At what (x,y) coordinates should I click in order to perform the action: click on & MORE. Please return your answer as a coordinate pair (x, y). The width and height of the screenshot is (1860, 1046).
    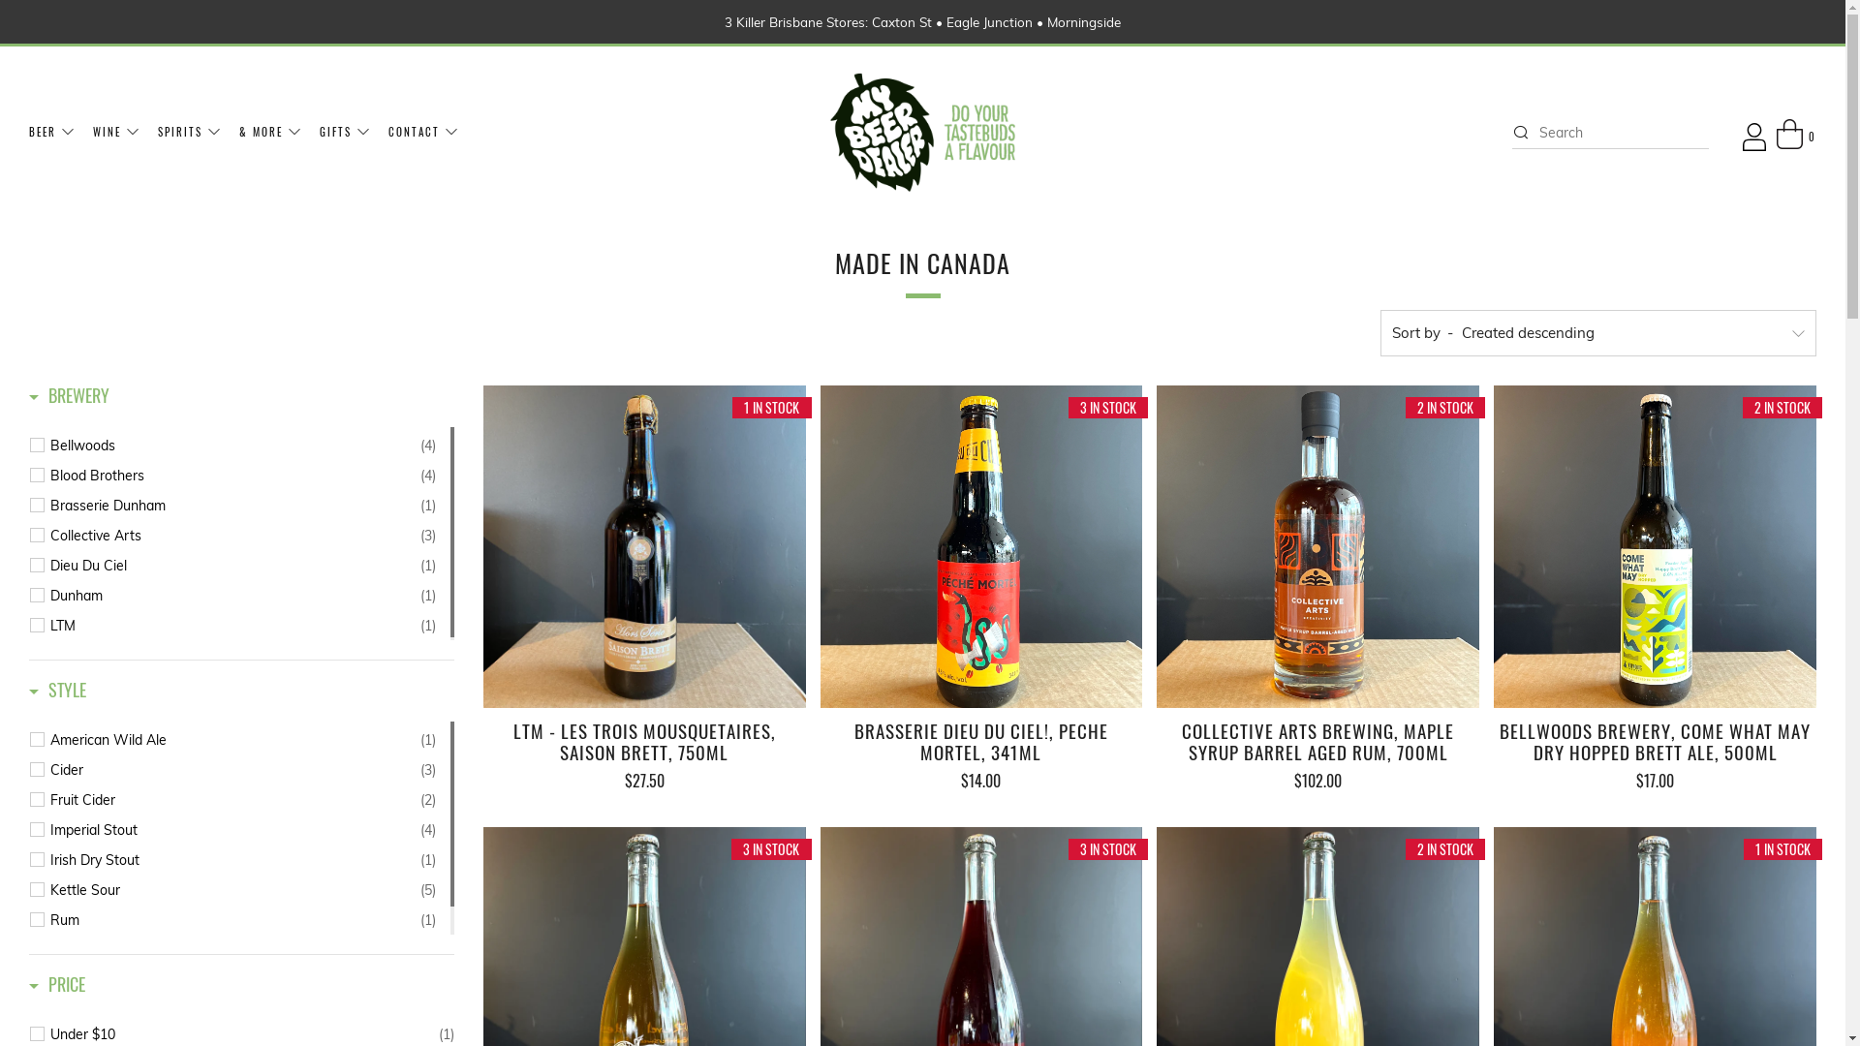
    Looking at the image, I should click on (270, 132).